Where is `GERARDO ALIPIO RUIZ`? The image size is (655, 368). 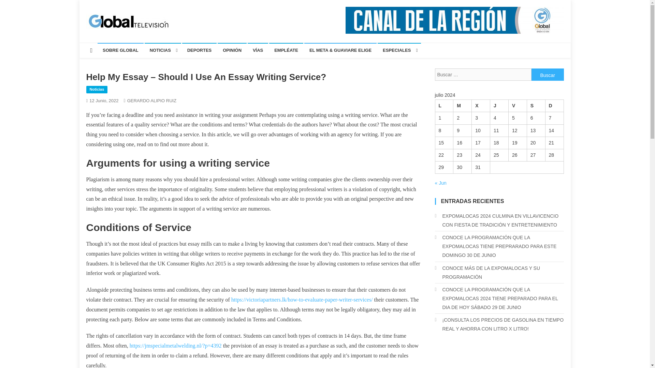 GERARDO ALIPIO RUIZ is located at coordinates (151, 101).